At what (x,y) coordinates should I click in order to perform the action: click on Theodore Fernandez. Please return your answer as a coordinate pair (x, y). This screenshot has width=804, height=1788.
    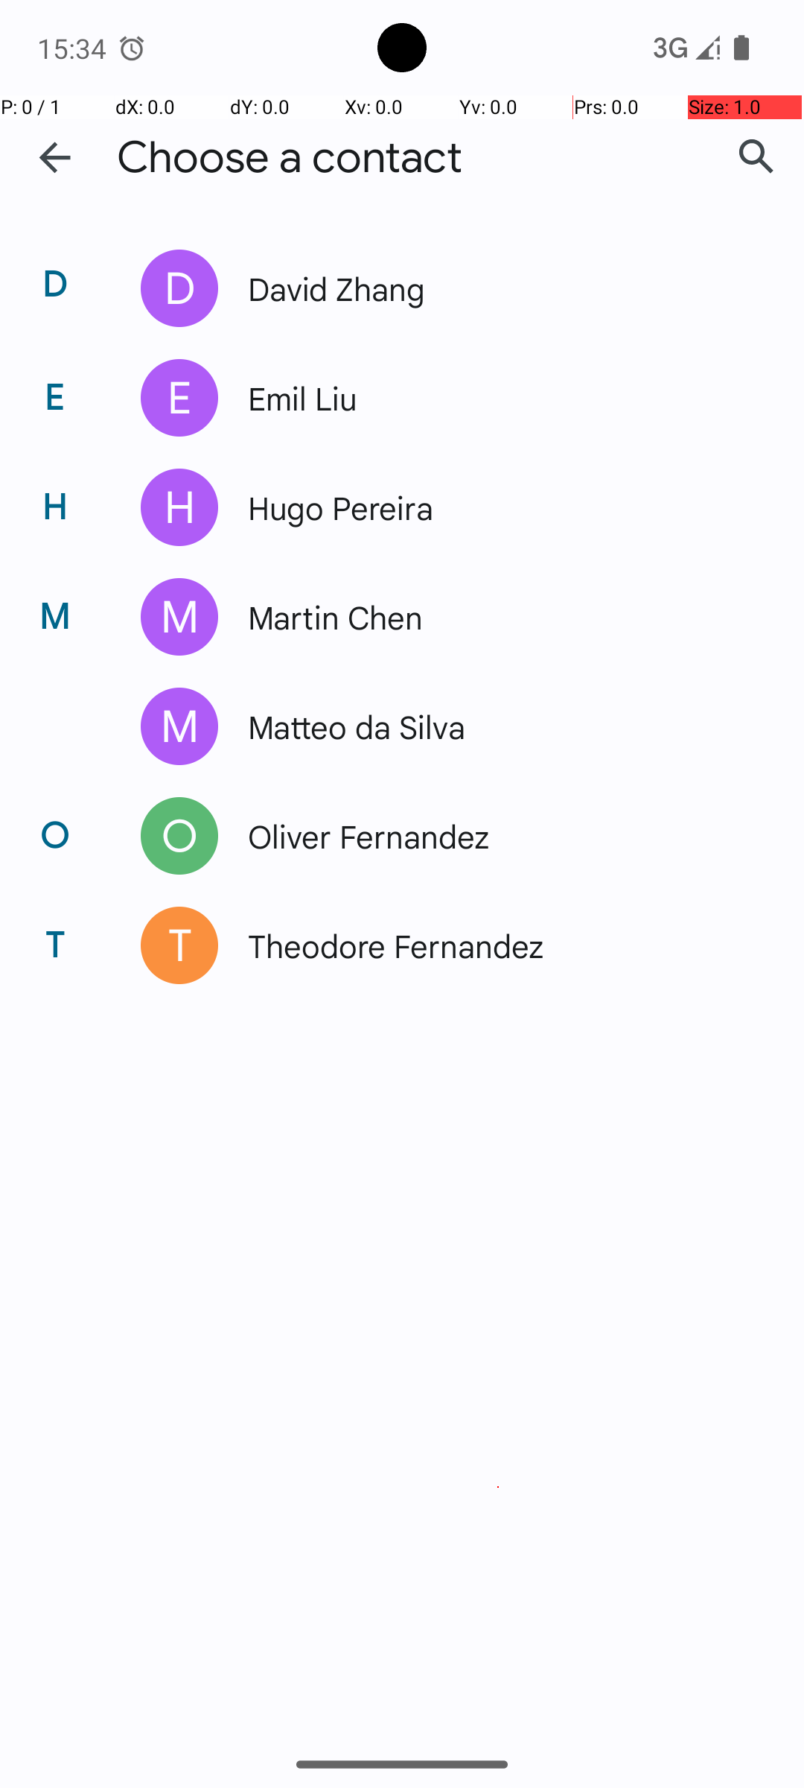
    Looking at the image, I should click on (494, 945).